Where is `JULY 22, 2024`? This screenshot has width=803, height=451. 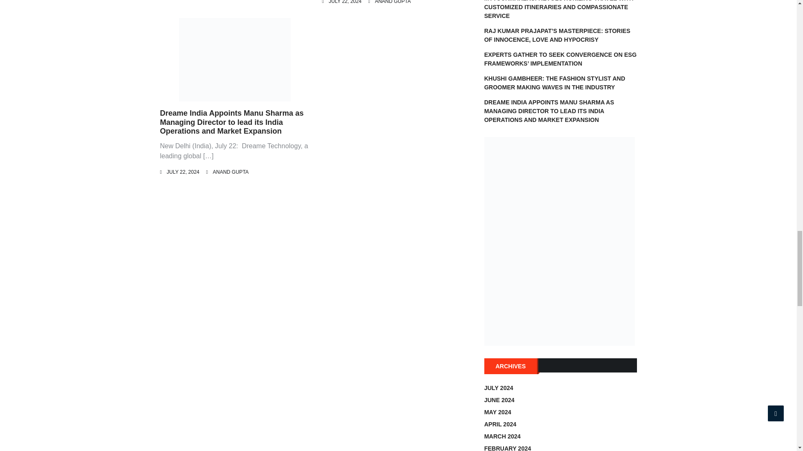
JULY 22, 2024 is located at coordinates (345, 2).